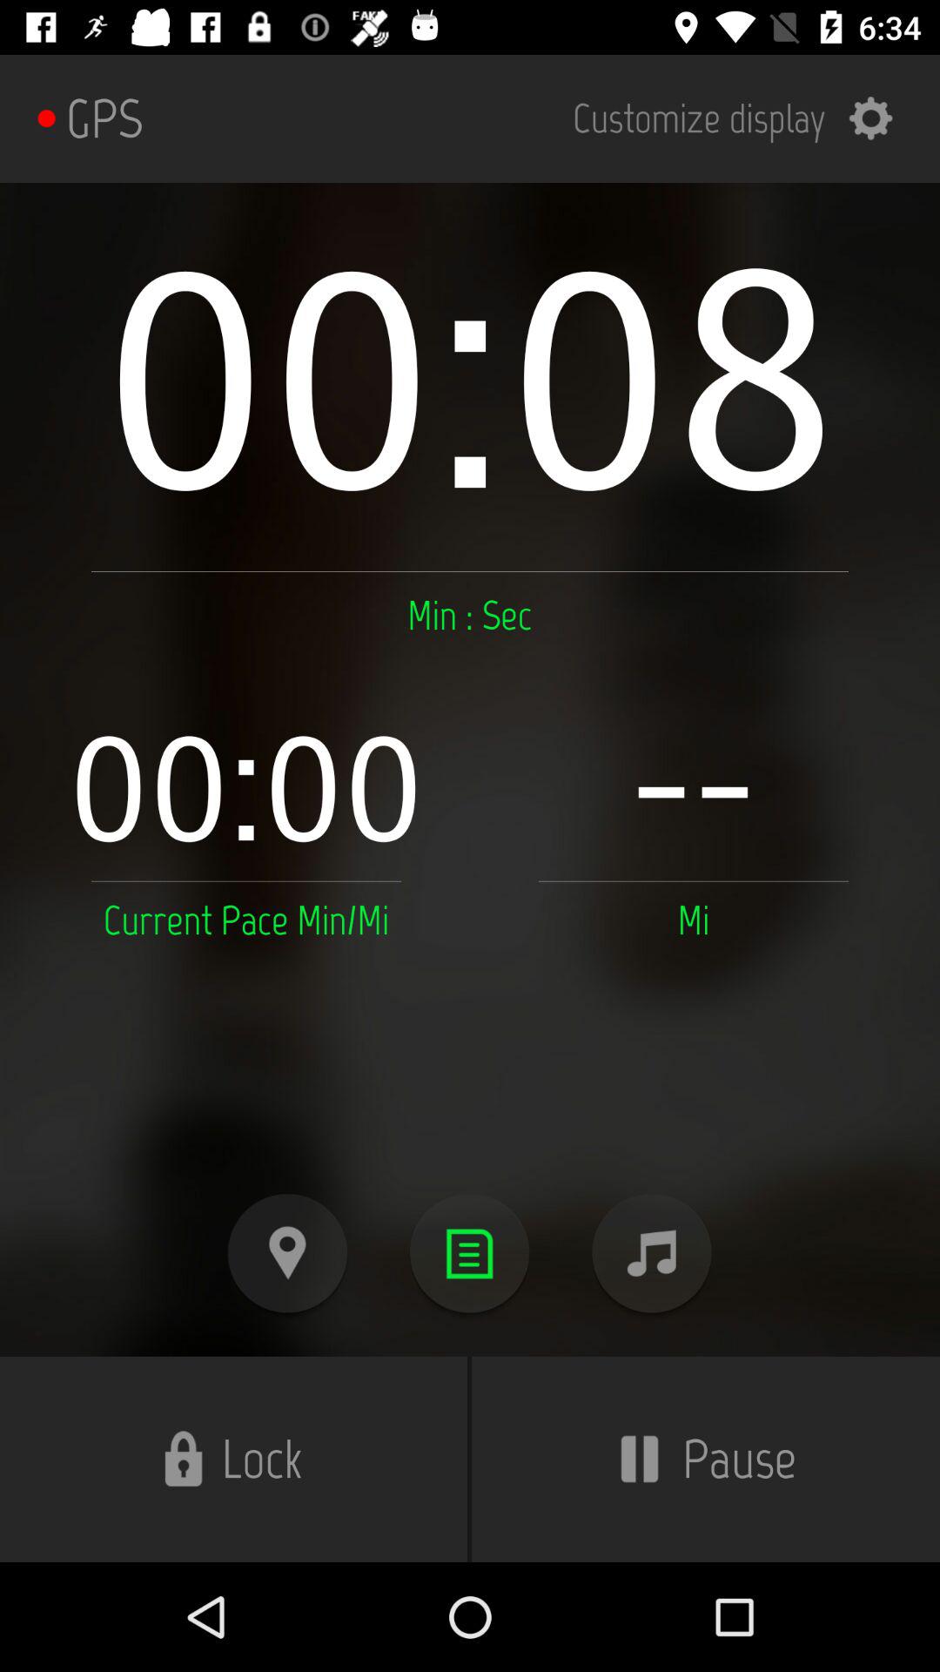 This screenshot has height=1672, width=940. What do you see at coordinates (287, 1254) in the screenshot?
I see `toggle map` at bounding box center [287, 1254].